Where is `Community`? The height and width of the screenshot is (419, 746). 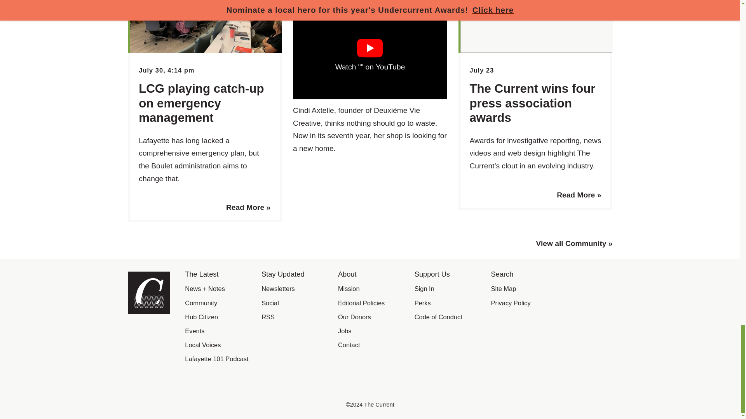 Community is located at coordinates (201, 303).